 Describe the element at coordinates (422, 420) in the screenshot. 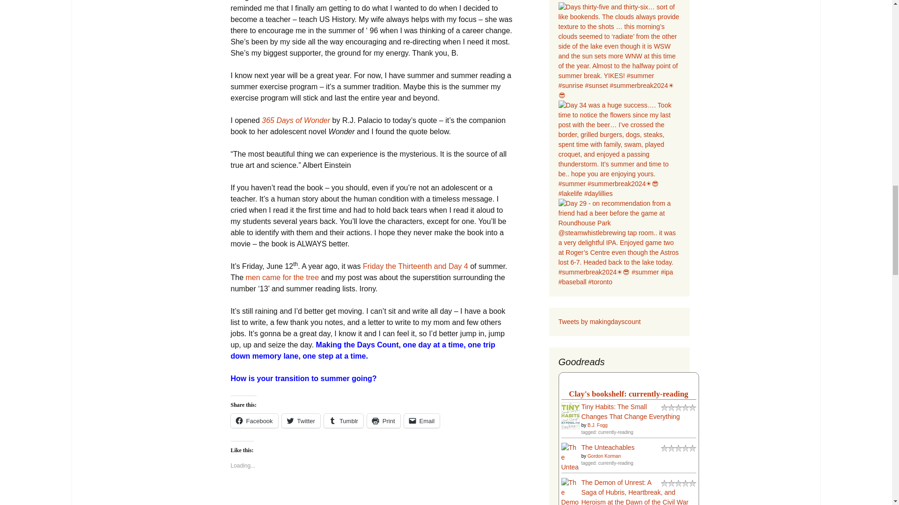

I see `Click to email a link to a friend` at that location.